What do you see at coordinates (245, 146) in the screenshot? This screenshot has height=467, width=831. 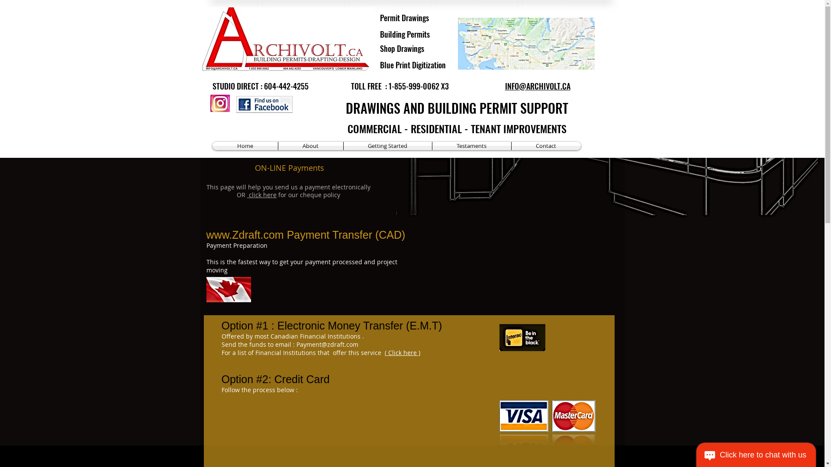 I see `Home` at bounding box center [245, 146].